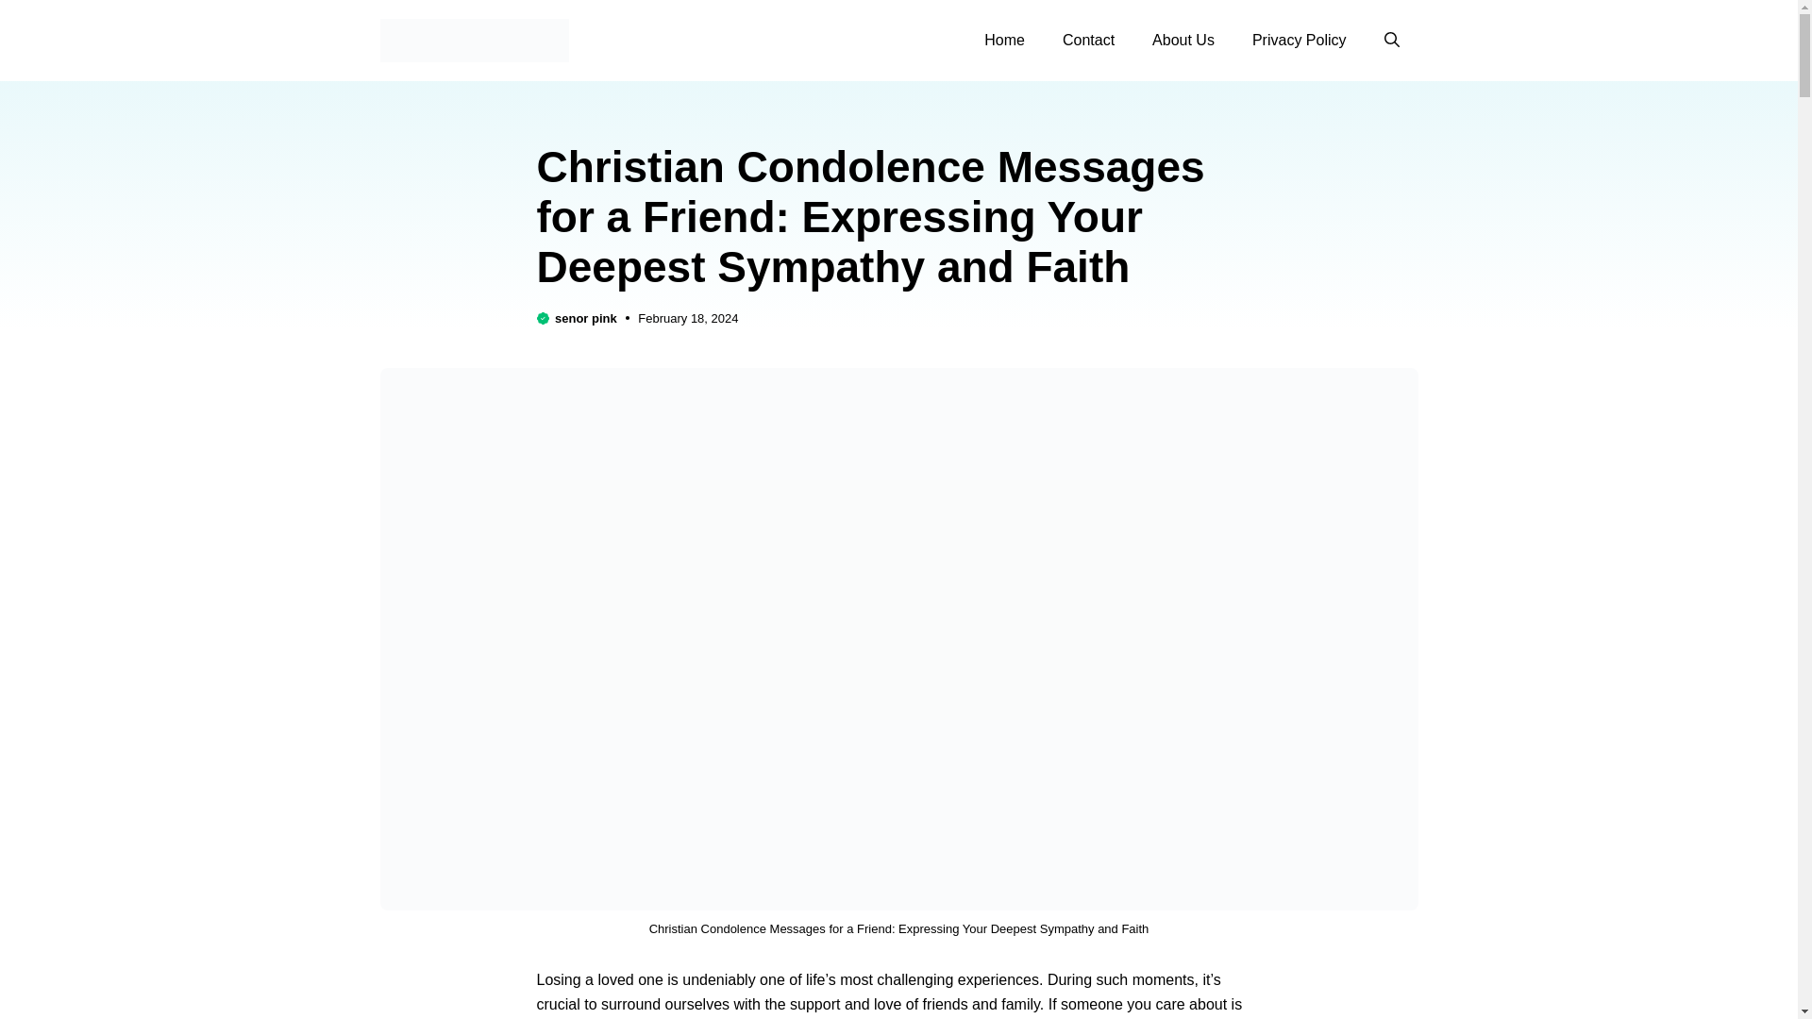  What do you see at coordinates (585, 318) in the screenshot?
I see `senor pink` at bounding box center [585, 318].